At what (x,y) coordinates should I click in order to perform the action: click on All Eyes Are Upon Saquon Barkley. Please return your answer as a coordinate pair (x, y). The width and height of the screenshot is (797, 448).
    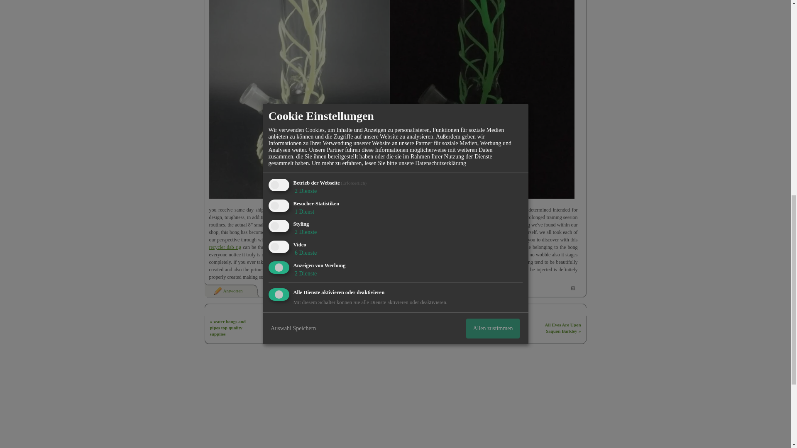
    Looking at the image, I should click on (563, 328).